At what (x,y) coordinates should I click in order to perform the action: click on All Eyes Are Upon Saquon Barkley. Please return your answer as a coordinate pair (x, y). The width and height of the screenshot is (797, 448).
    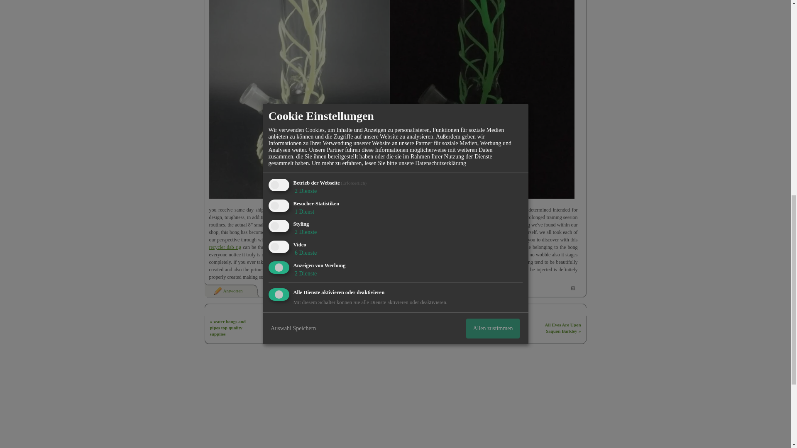
    Looking at the image, I should click on (563, 328).